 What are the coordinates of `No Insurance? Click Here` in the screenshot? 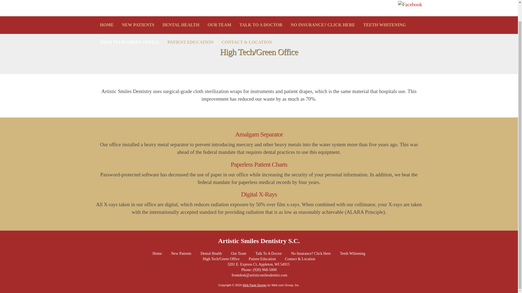 It's located at (311, 253).